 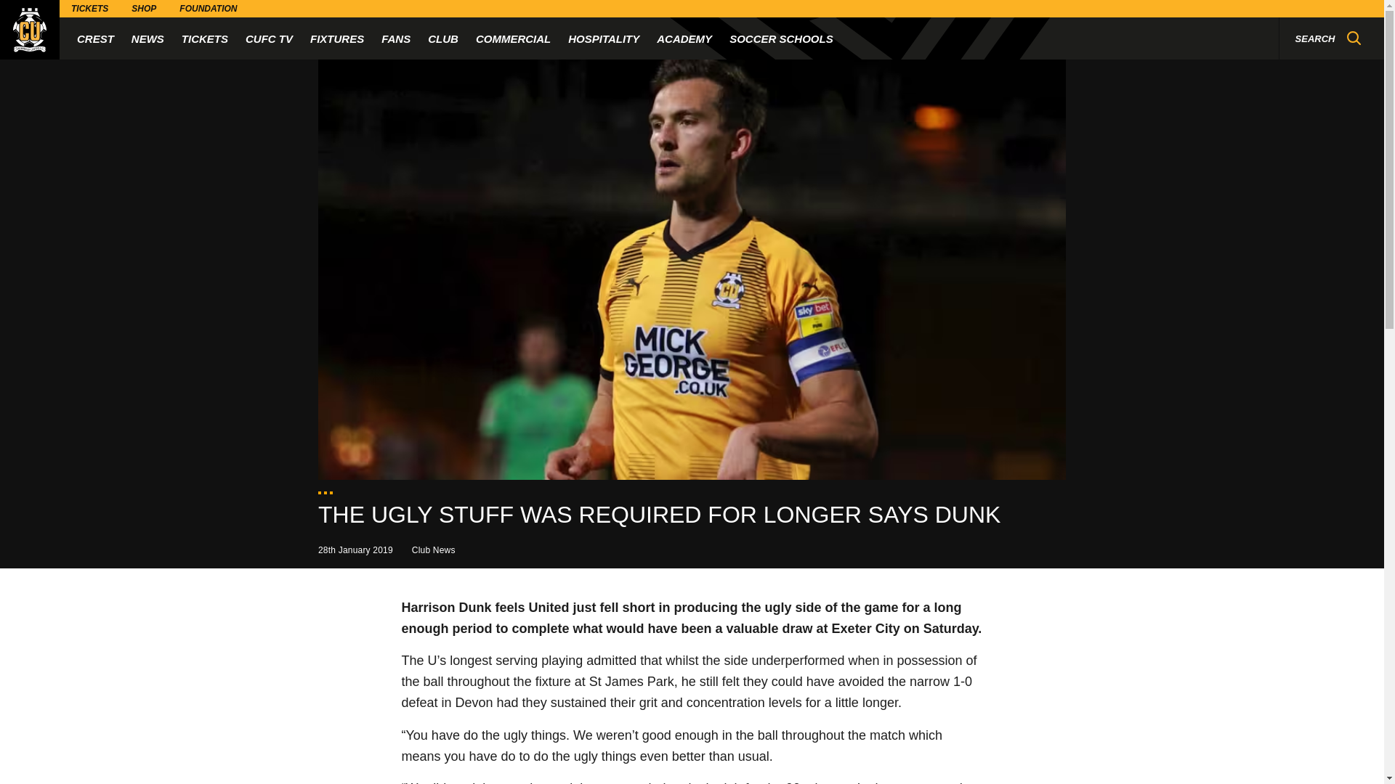 What do you see at coordinates (205, 38) in the screenshot?
I see `TICKETS` at bounding box center [205, 38].